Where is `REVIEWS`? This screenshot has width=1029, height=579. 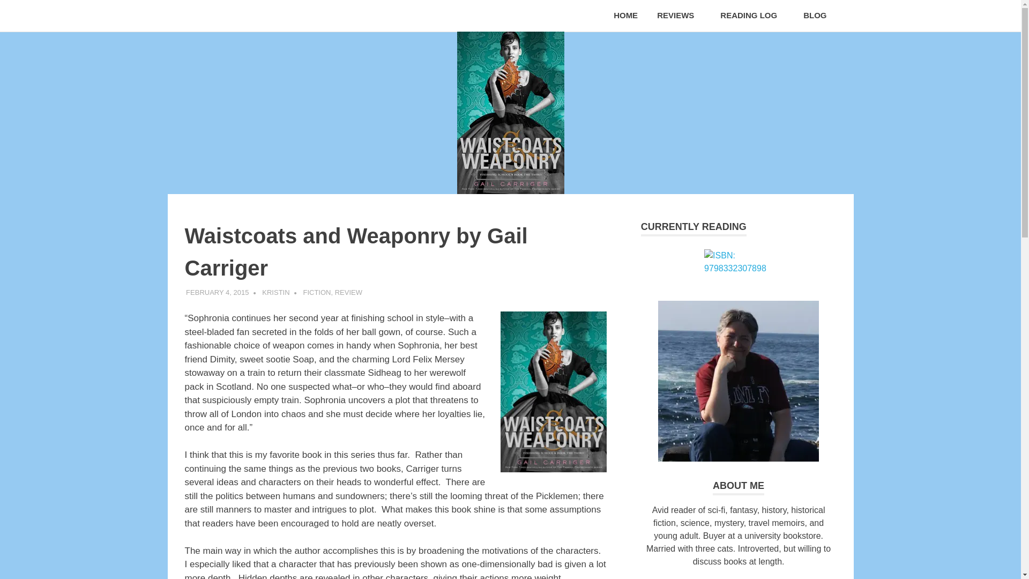
REVIEWS is located at coordinates (678, 16).